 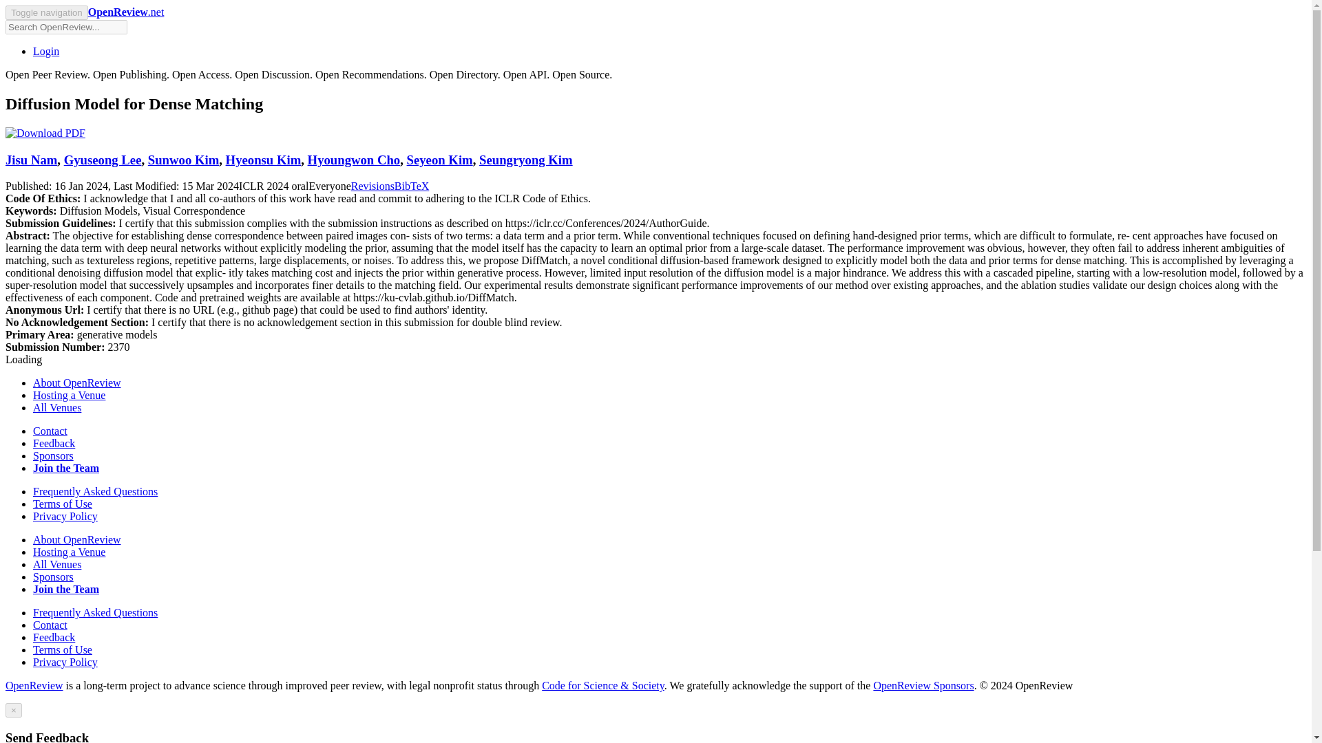 I want to click on Contact, so click(x=50, y=625).